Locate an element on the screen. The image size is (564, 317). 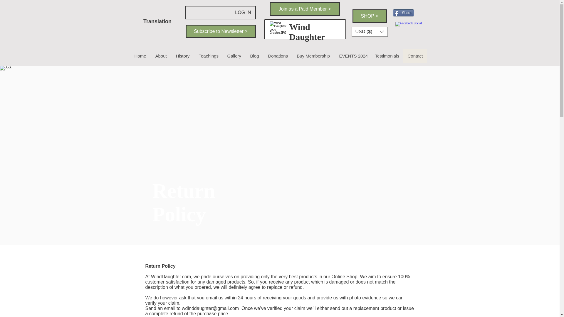
Home is located at coordinates (140, 56).